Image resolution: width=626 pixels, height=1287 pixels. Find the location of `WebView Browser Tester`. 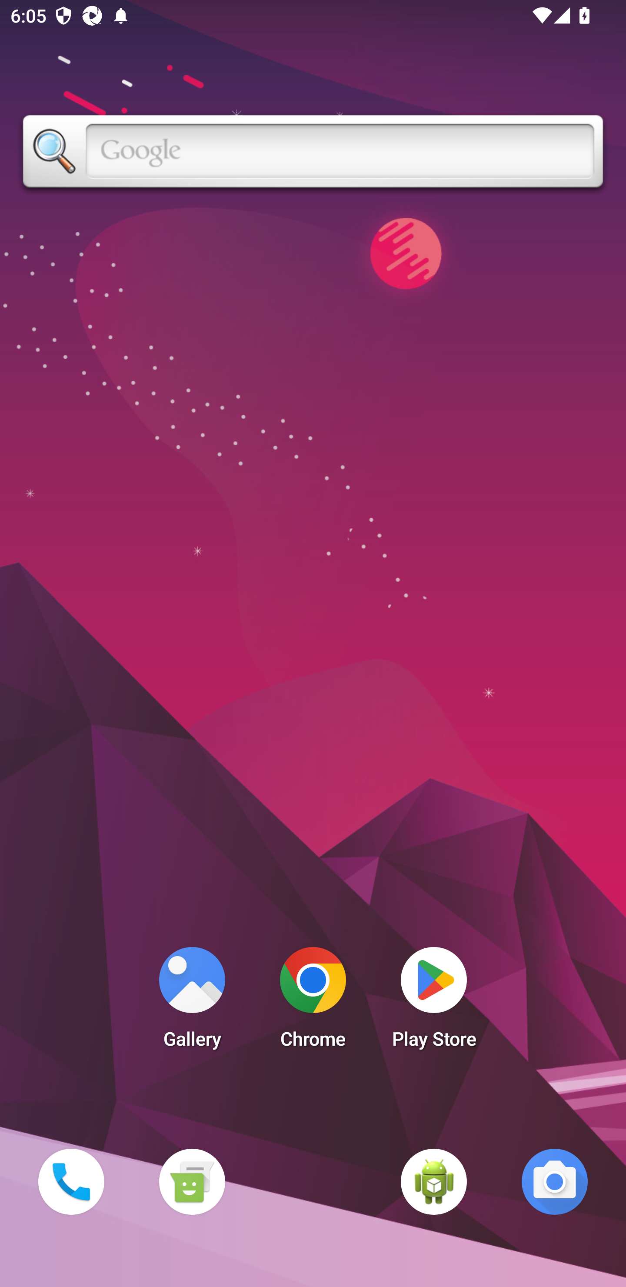

WebView Browser Tester is located at coordinates (434, 1181).